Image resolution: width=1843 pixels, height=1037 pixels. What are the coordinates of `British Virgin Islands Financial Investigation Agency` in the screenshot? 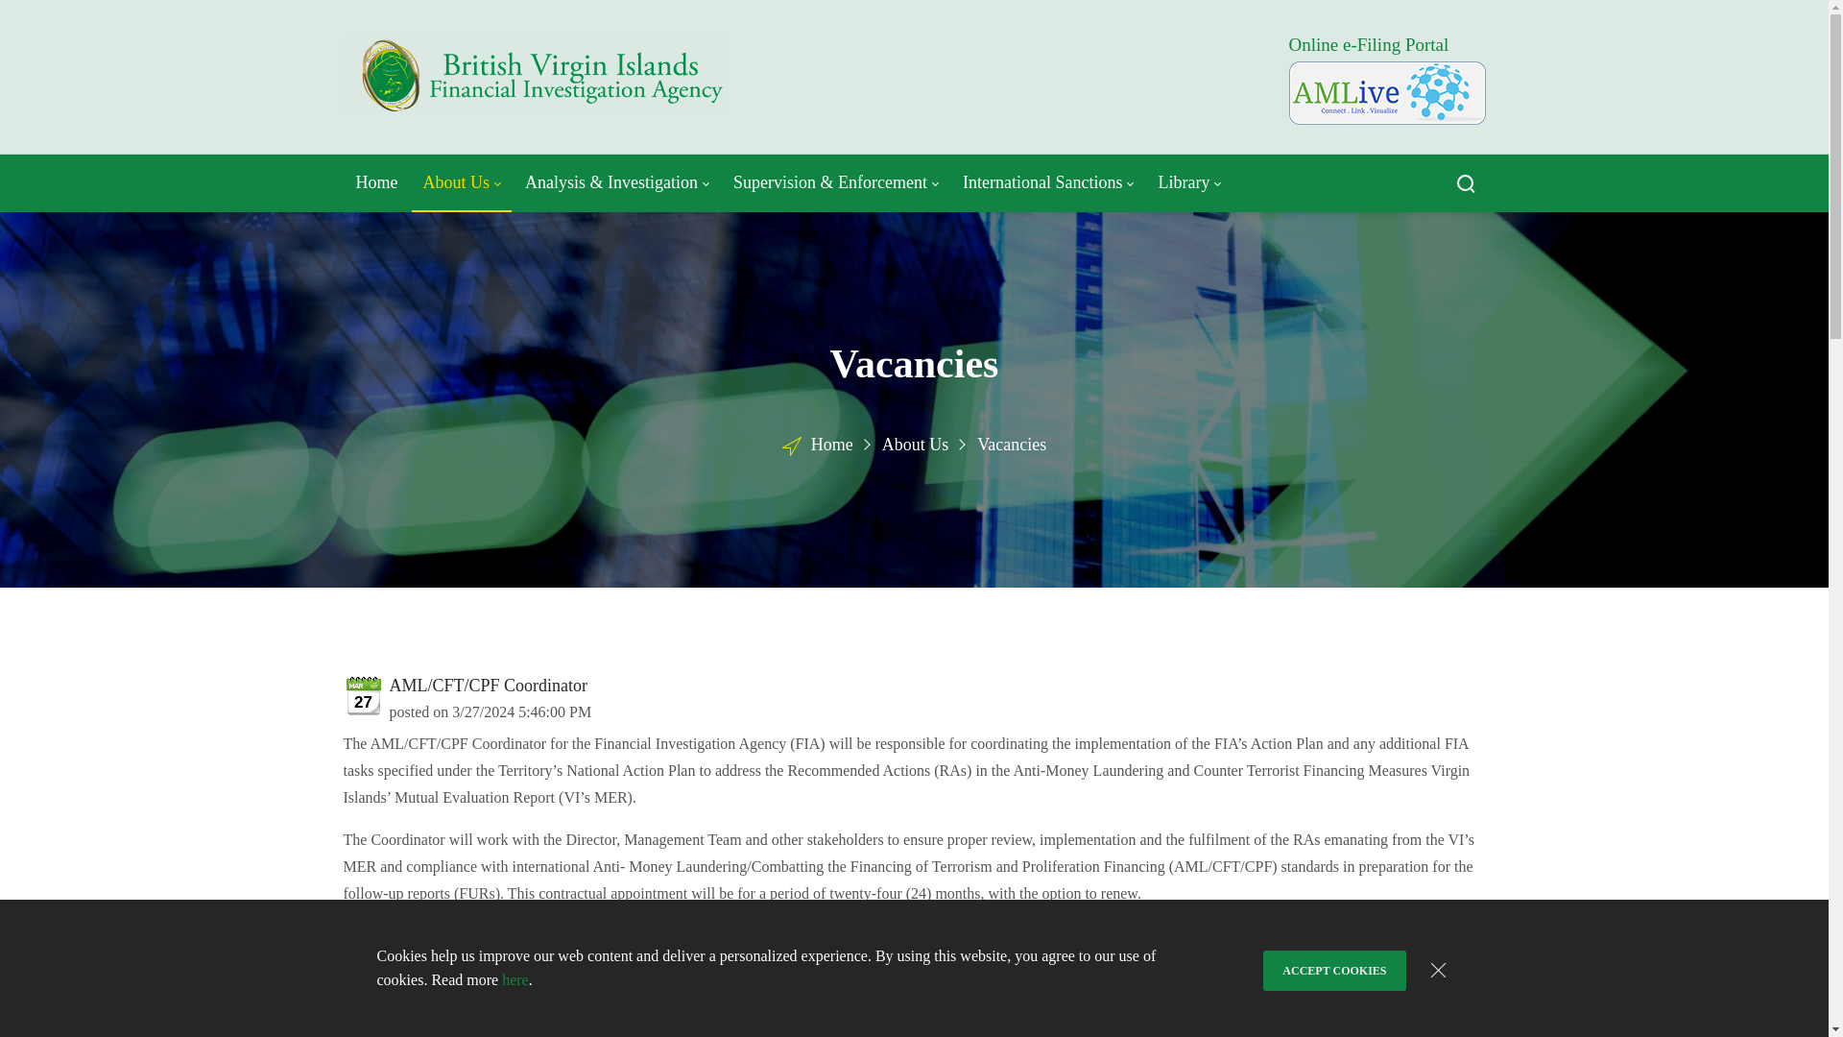 It's located at (536, 77).